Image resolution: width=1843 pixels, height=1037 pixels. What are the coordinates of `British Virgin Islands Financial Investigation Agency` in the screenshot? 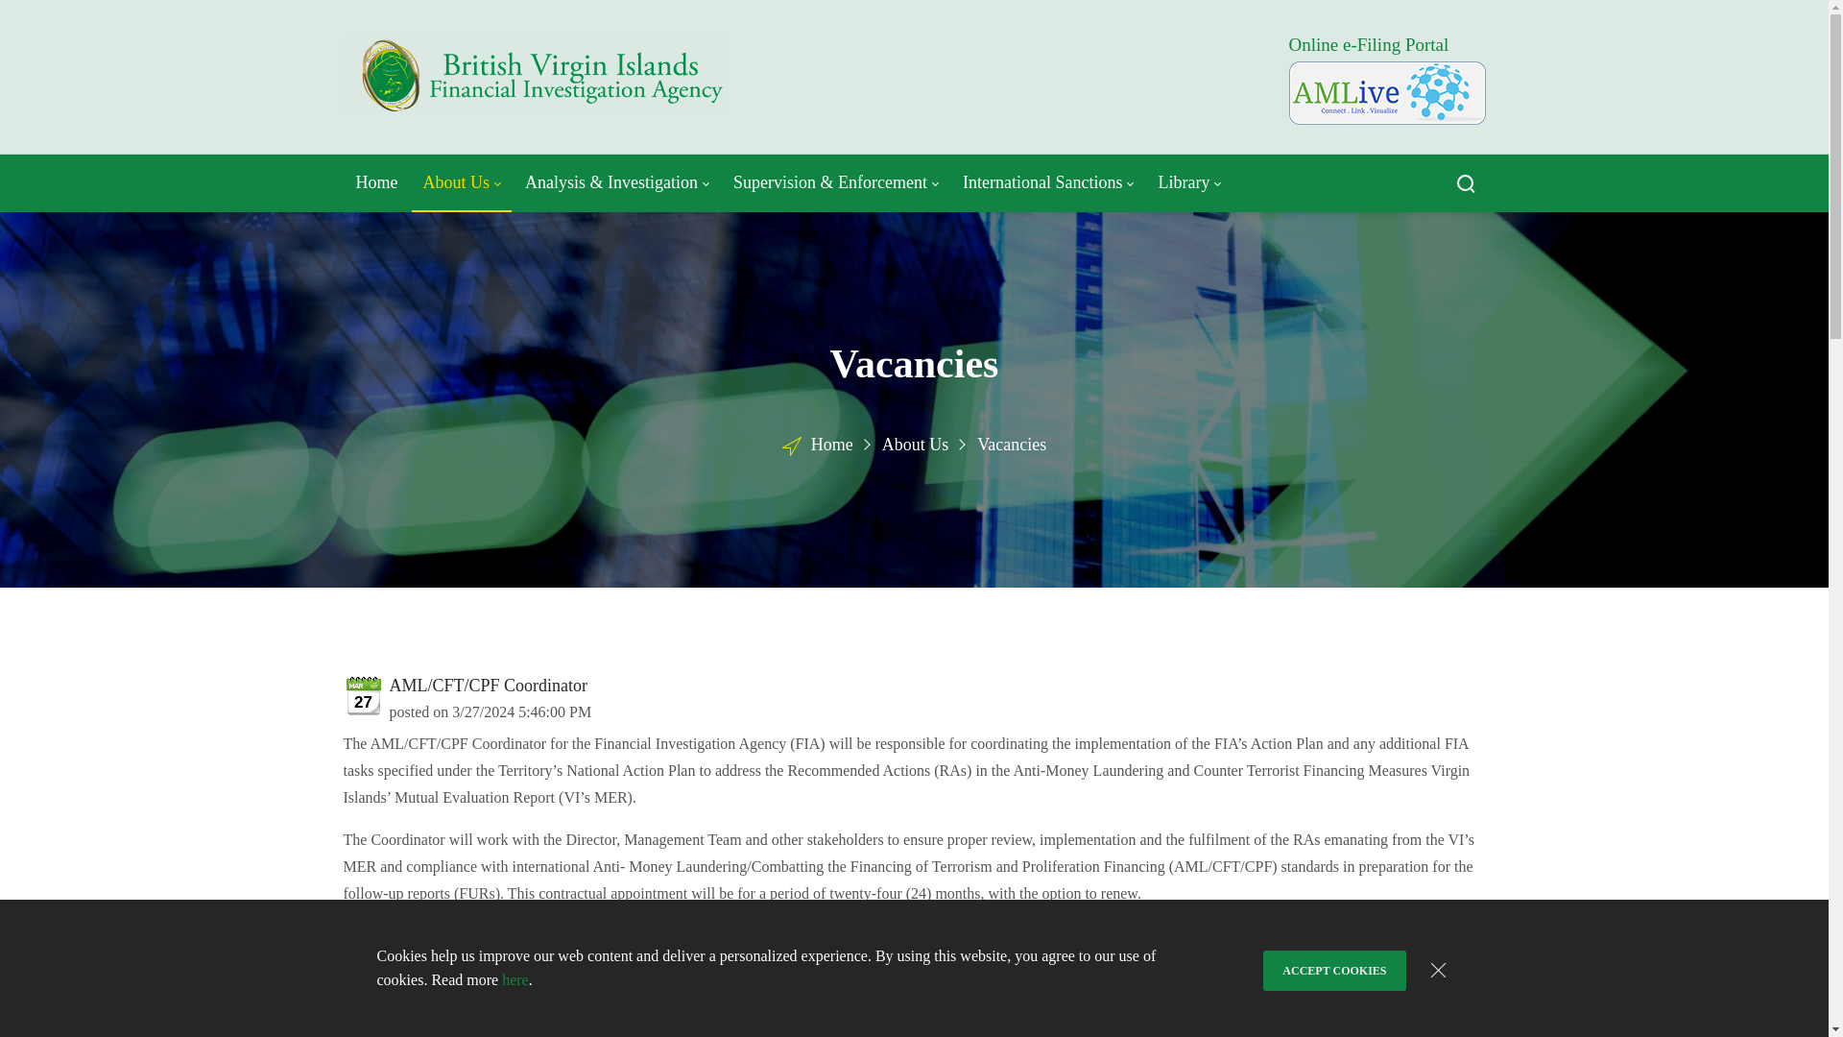 It's located at (536, 77).